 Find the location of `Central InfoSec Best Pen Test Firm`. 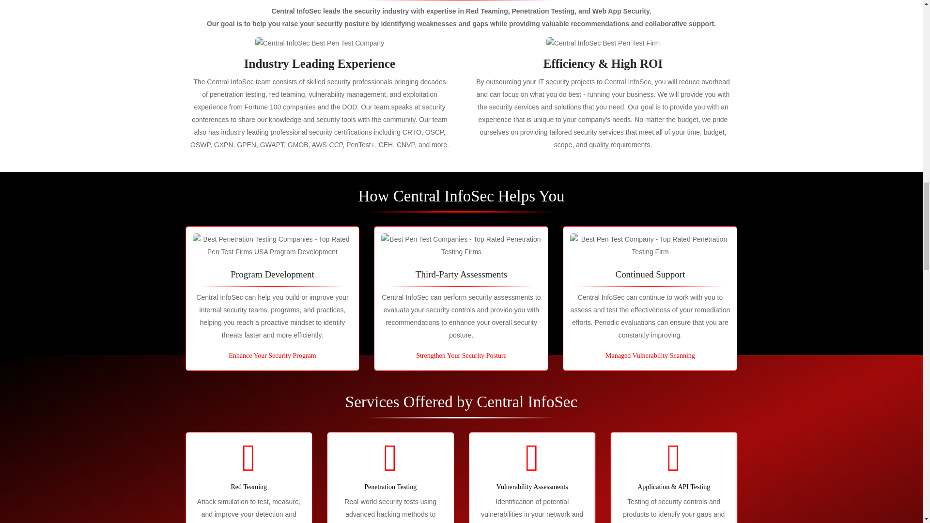

Central InfoSec Best Pen Test Firm is located at coordinates (603, 43).